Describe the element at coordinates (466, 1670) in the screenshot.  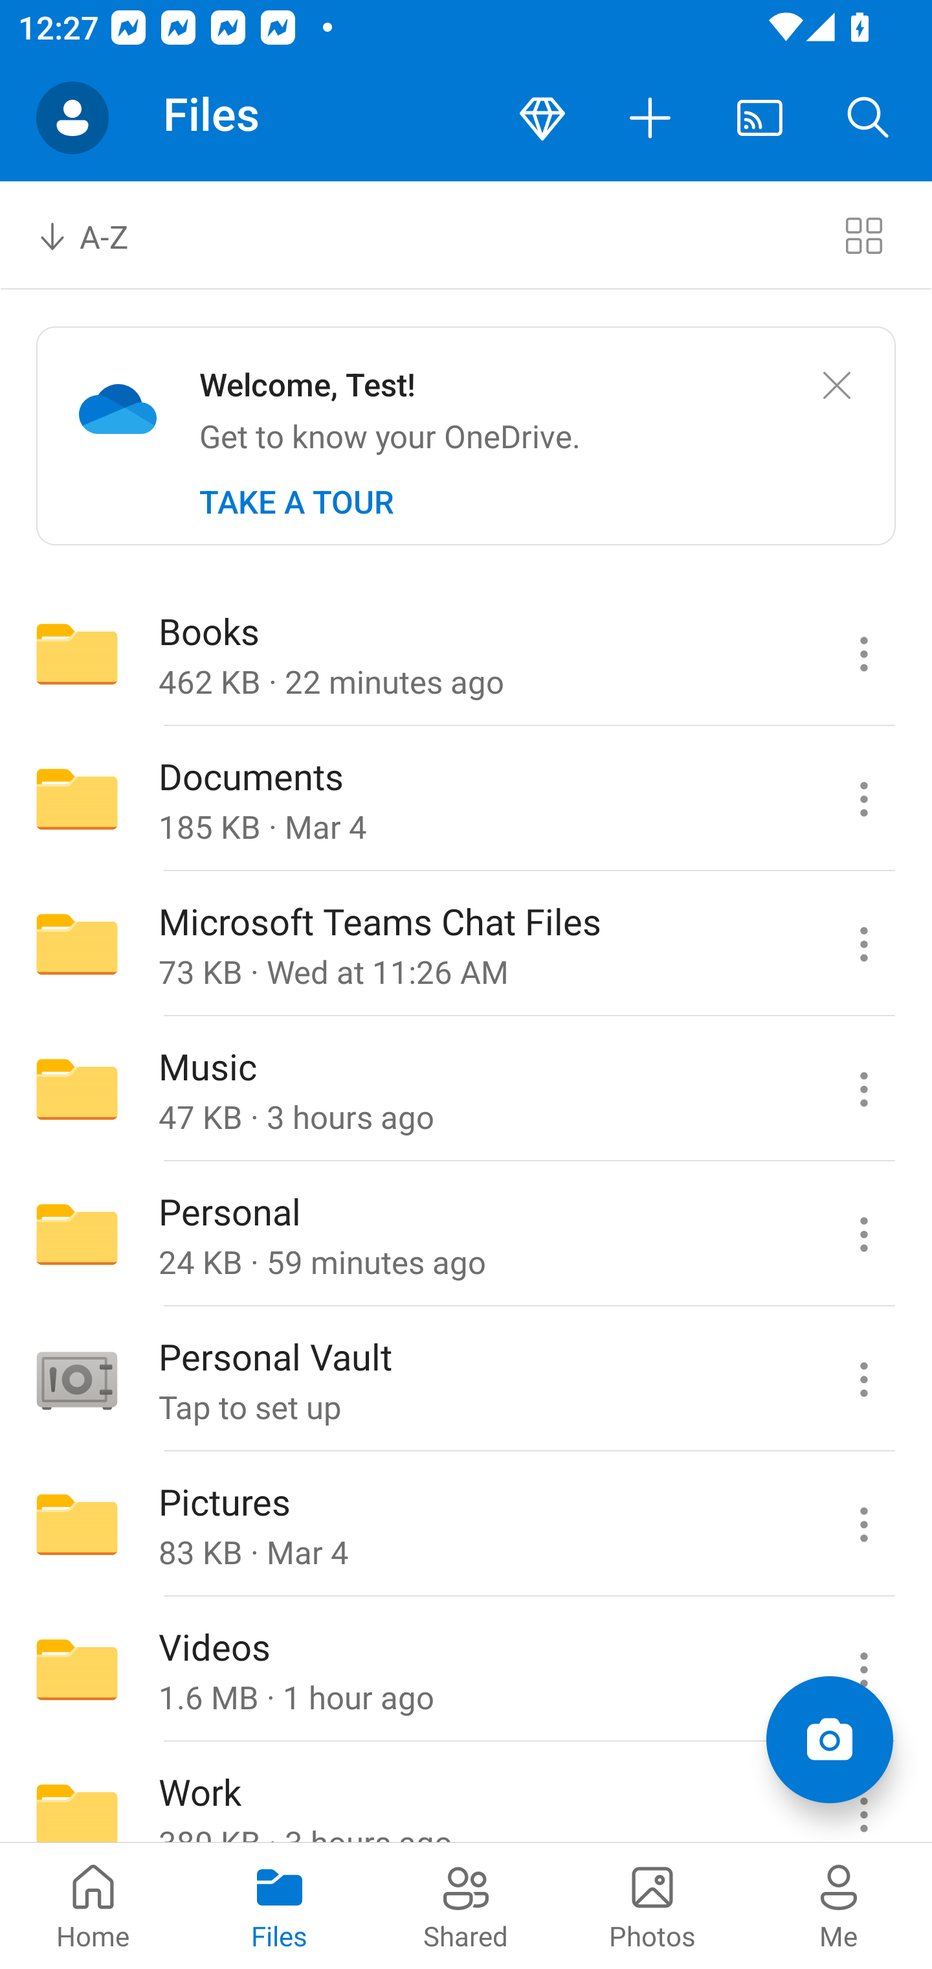
I see `Folder Videos 1.6 MB · 1 hour ago Videos commands` at that location.